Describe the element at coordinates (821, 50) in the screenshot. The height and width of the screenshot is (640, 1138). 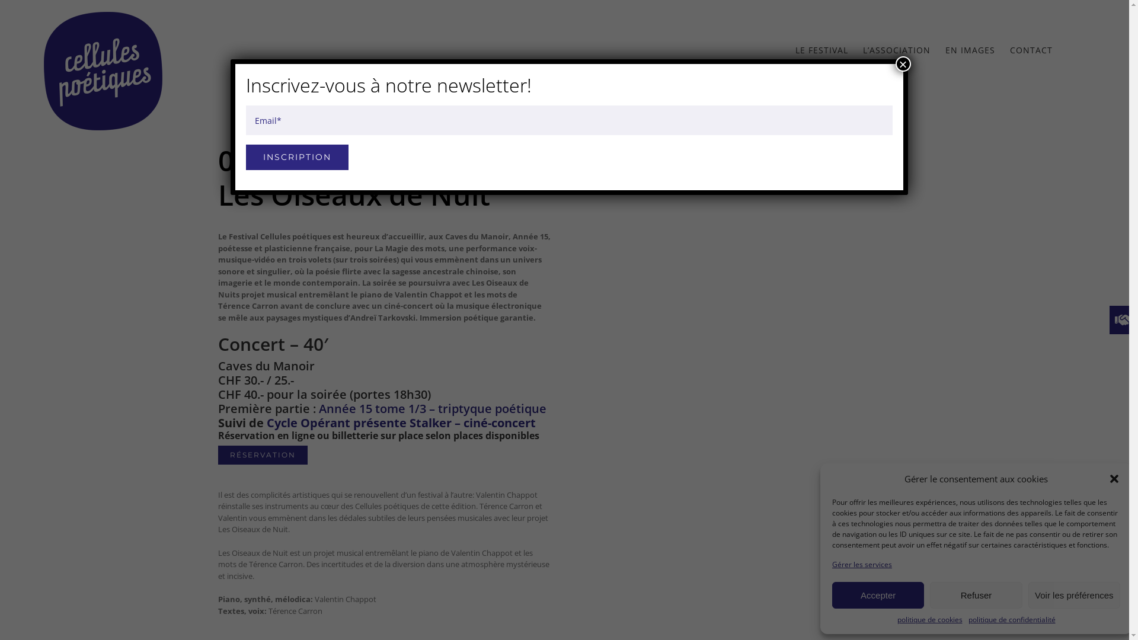
I see `LE FESTIVAL` at that location.